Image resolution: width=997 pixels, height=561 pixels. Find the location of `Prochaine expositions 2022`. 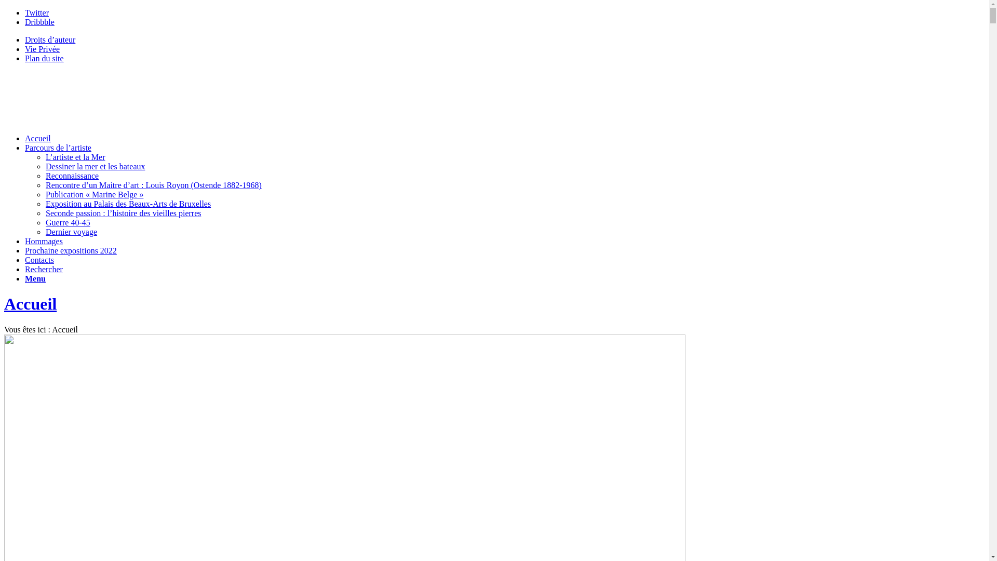

Prochaine expositions 2022 is located at coordinates (71, 250).